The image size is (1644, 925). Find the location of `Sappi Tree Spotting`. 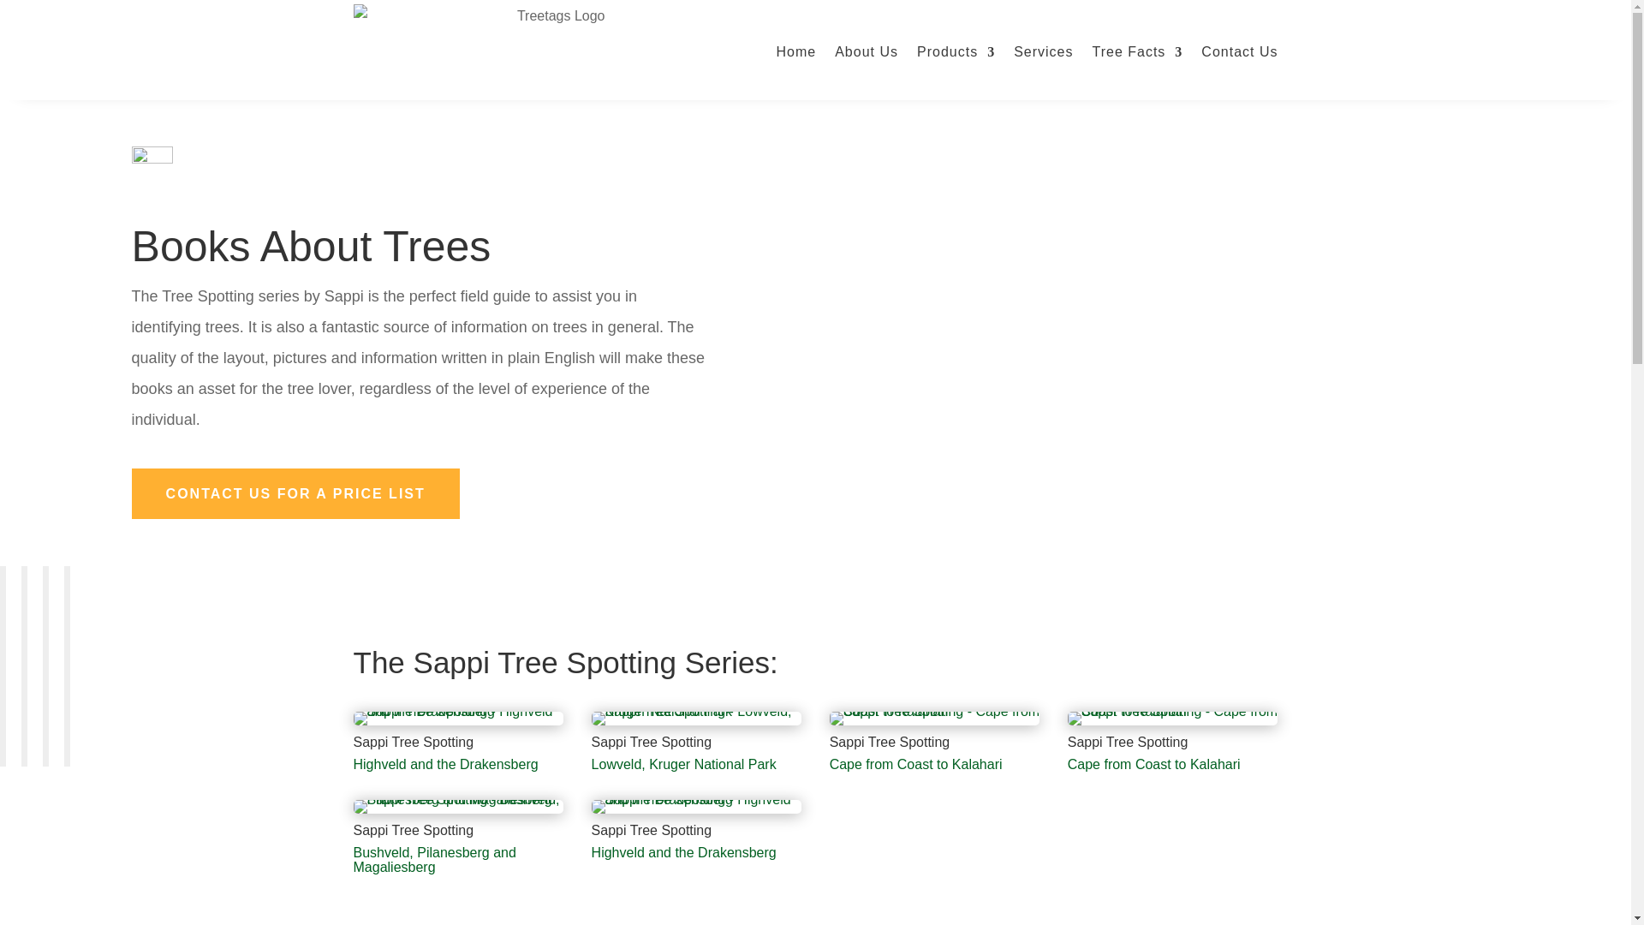

Sappi Tree Spotting is located at coordinates (1173, 725).